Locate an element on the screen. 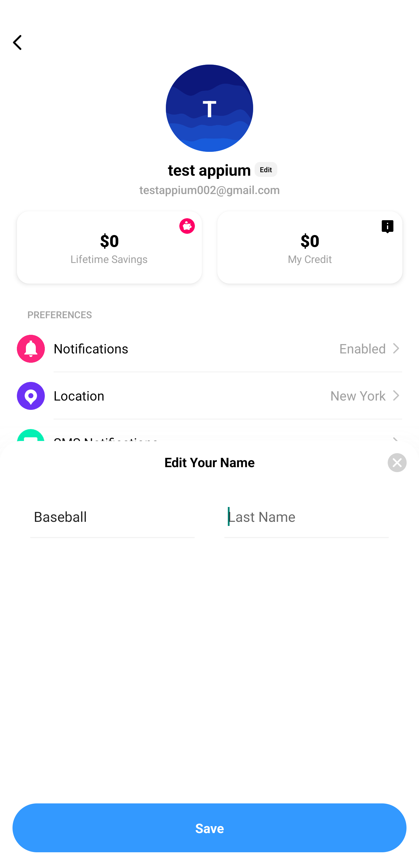  Save is located at coordinates (210, 828).